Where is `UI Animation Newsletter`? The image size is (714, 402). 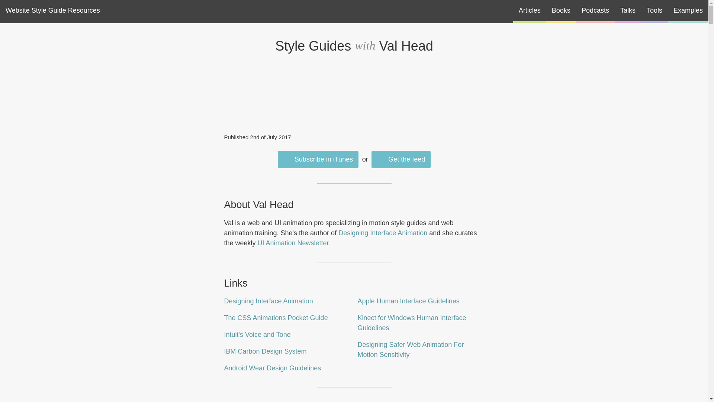
UI Animation Newsletter is located at coordinates (293, 243).